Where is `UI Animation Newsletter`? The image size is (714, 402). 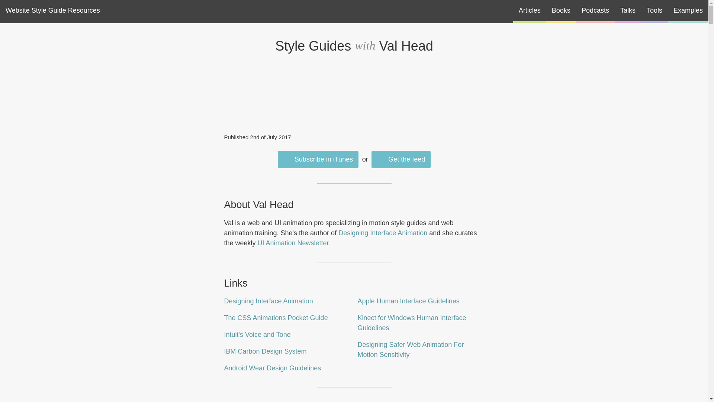
UI Animation Newsletter is located at coordinates (293, 243).